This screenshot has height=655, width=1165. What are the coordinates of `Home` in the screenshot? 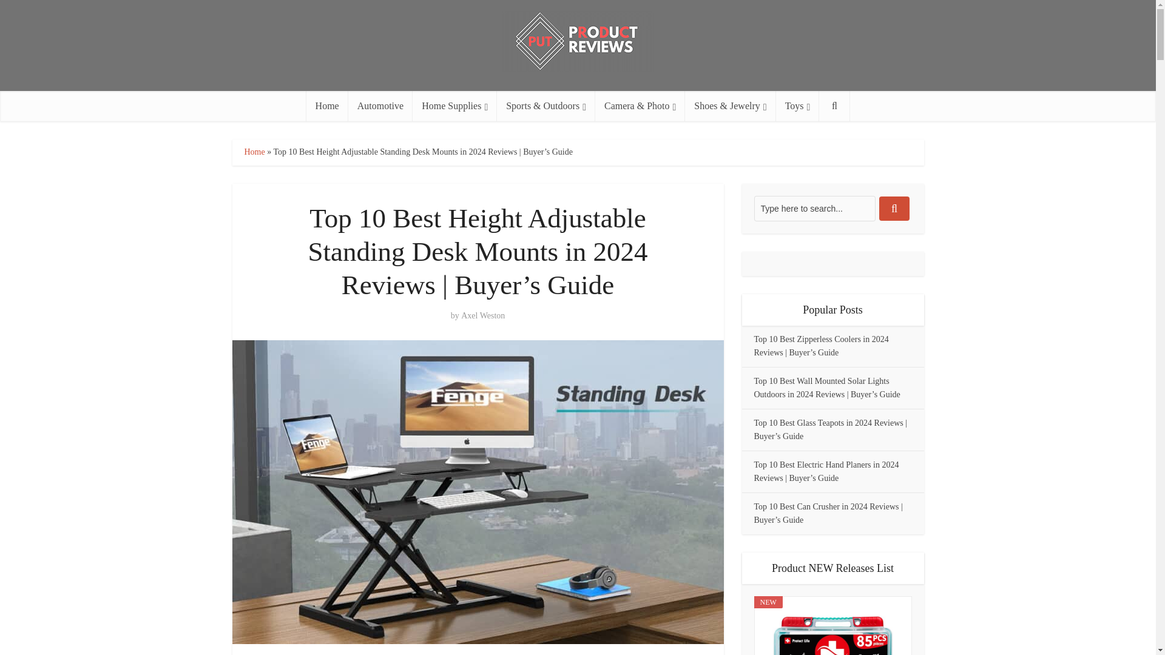 It's located at (254, 152).